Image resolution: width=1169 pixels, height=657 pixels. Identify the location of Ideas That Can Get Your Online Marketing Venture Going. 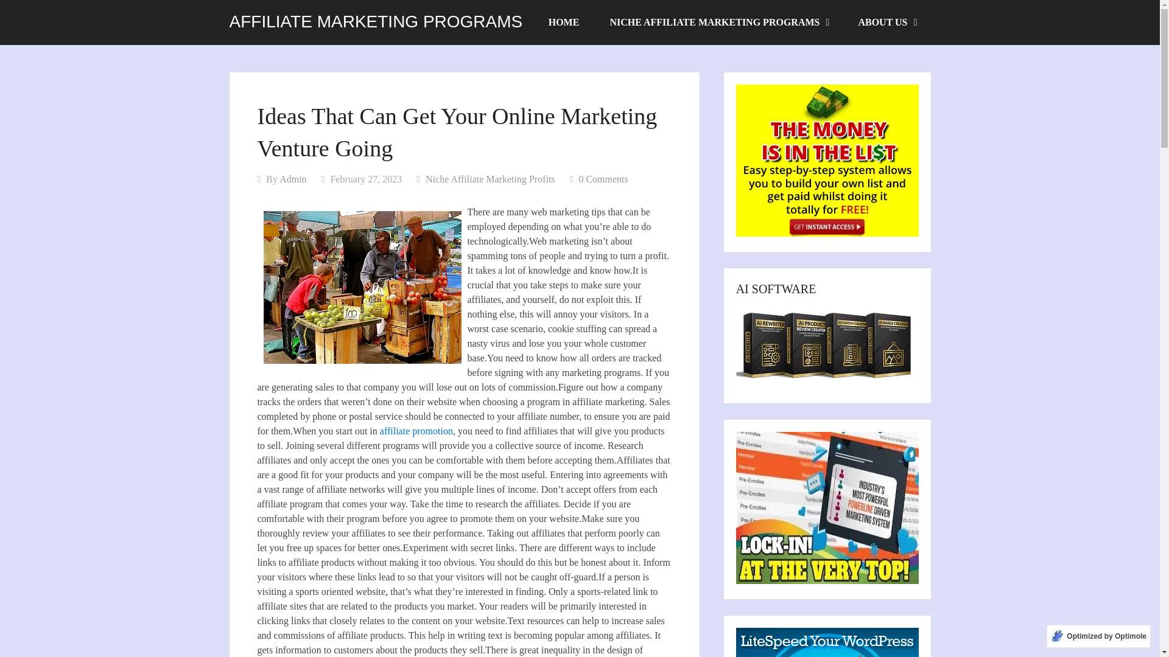
(362, 287).